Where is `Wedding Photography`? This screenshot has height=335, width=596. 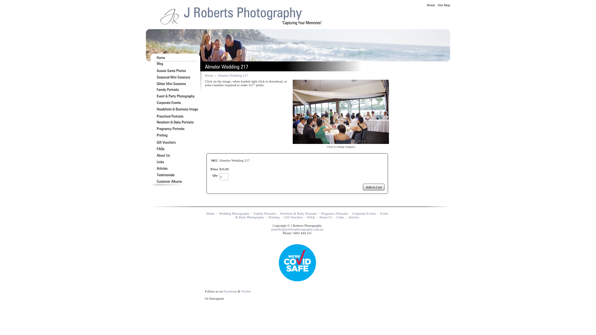 Wedding Photography is located at coordinates (234, 213).